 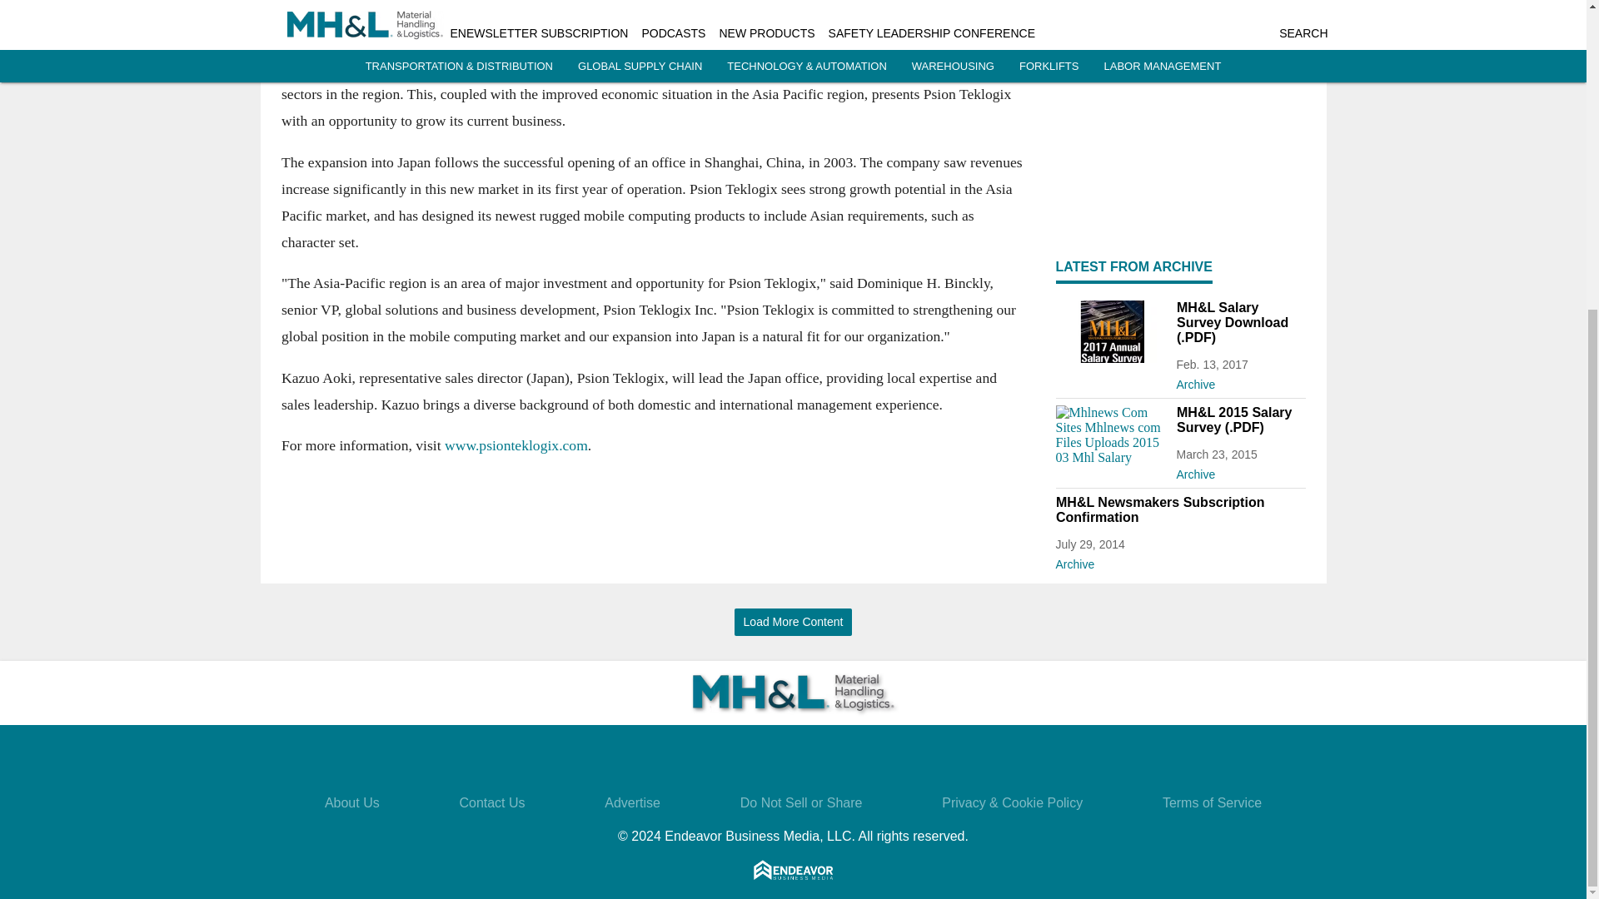 I want to click on Contact Us, so click(x=491, y=802).